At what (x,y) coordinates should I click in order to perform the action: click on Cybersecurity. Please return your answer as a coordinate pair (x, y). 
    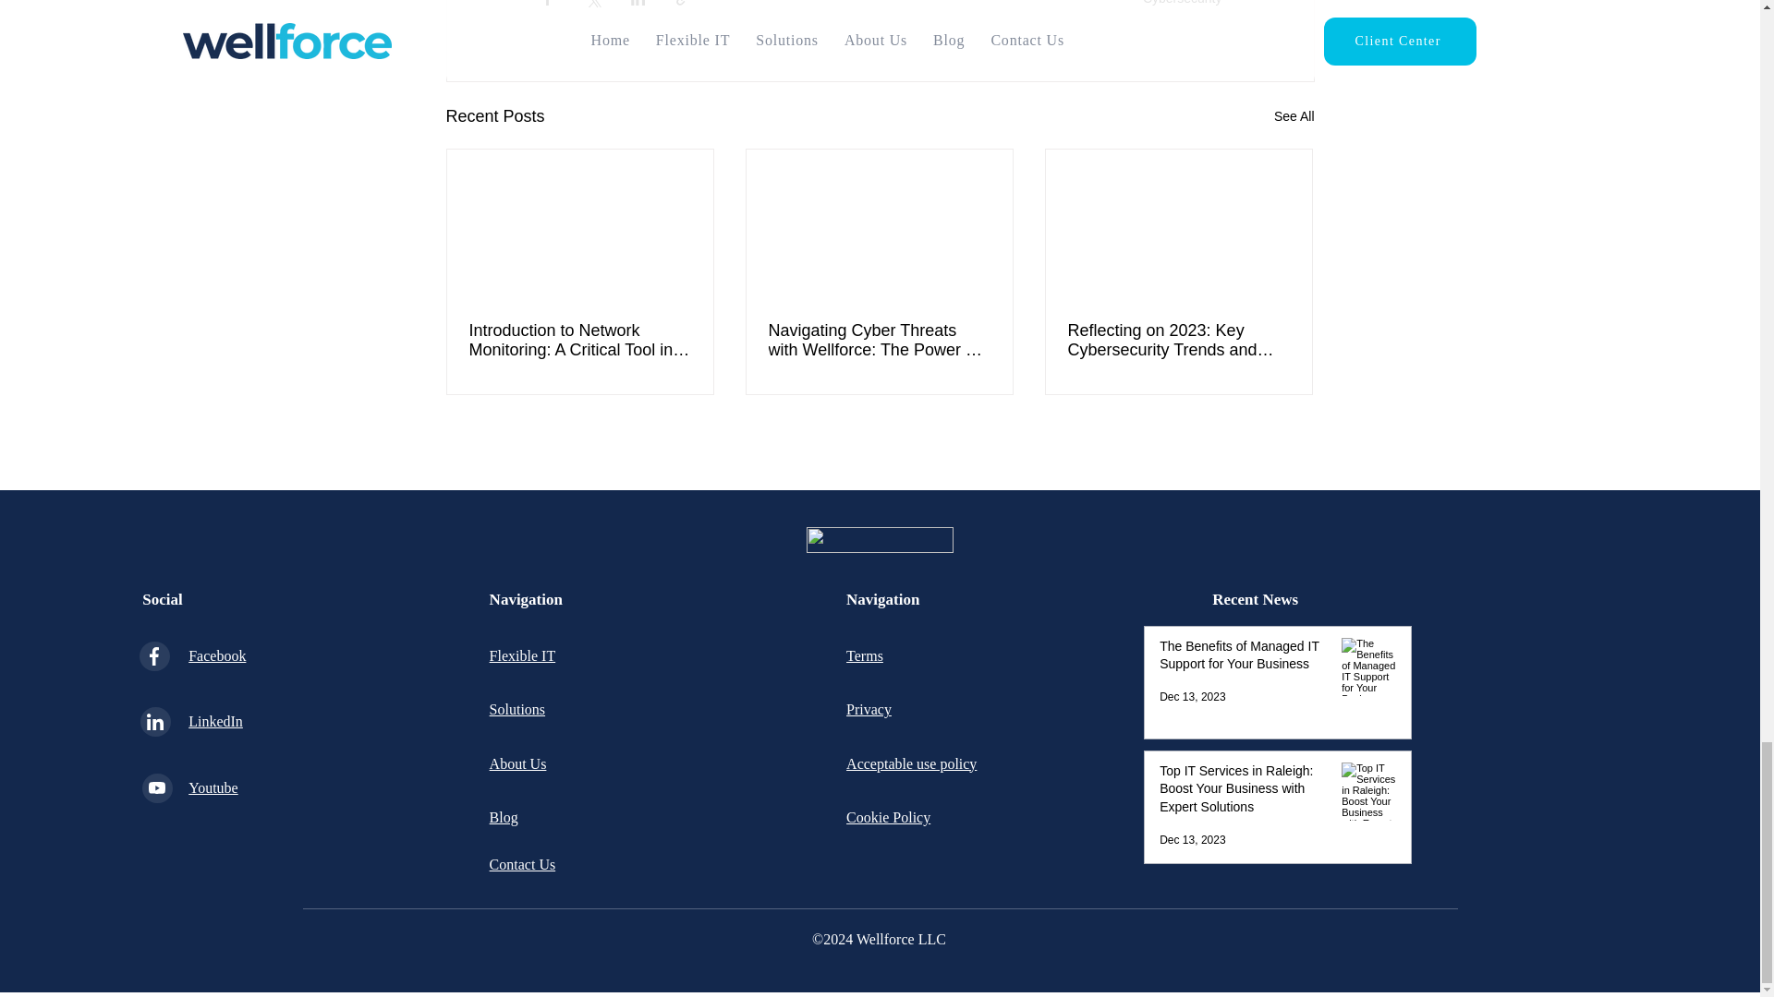
    Looking at the image, I should click on (1182, 2).